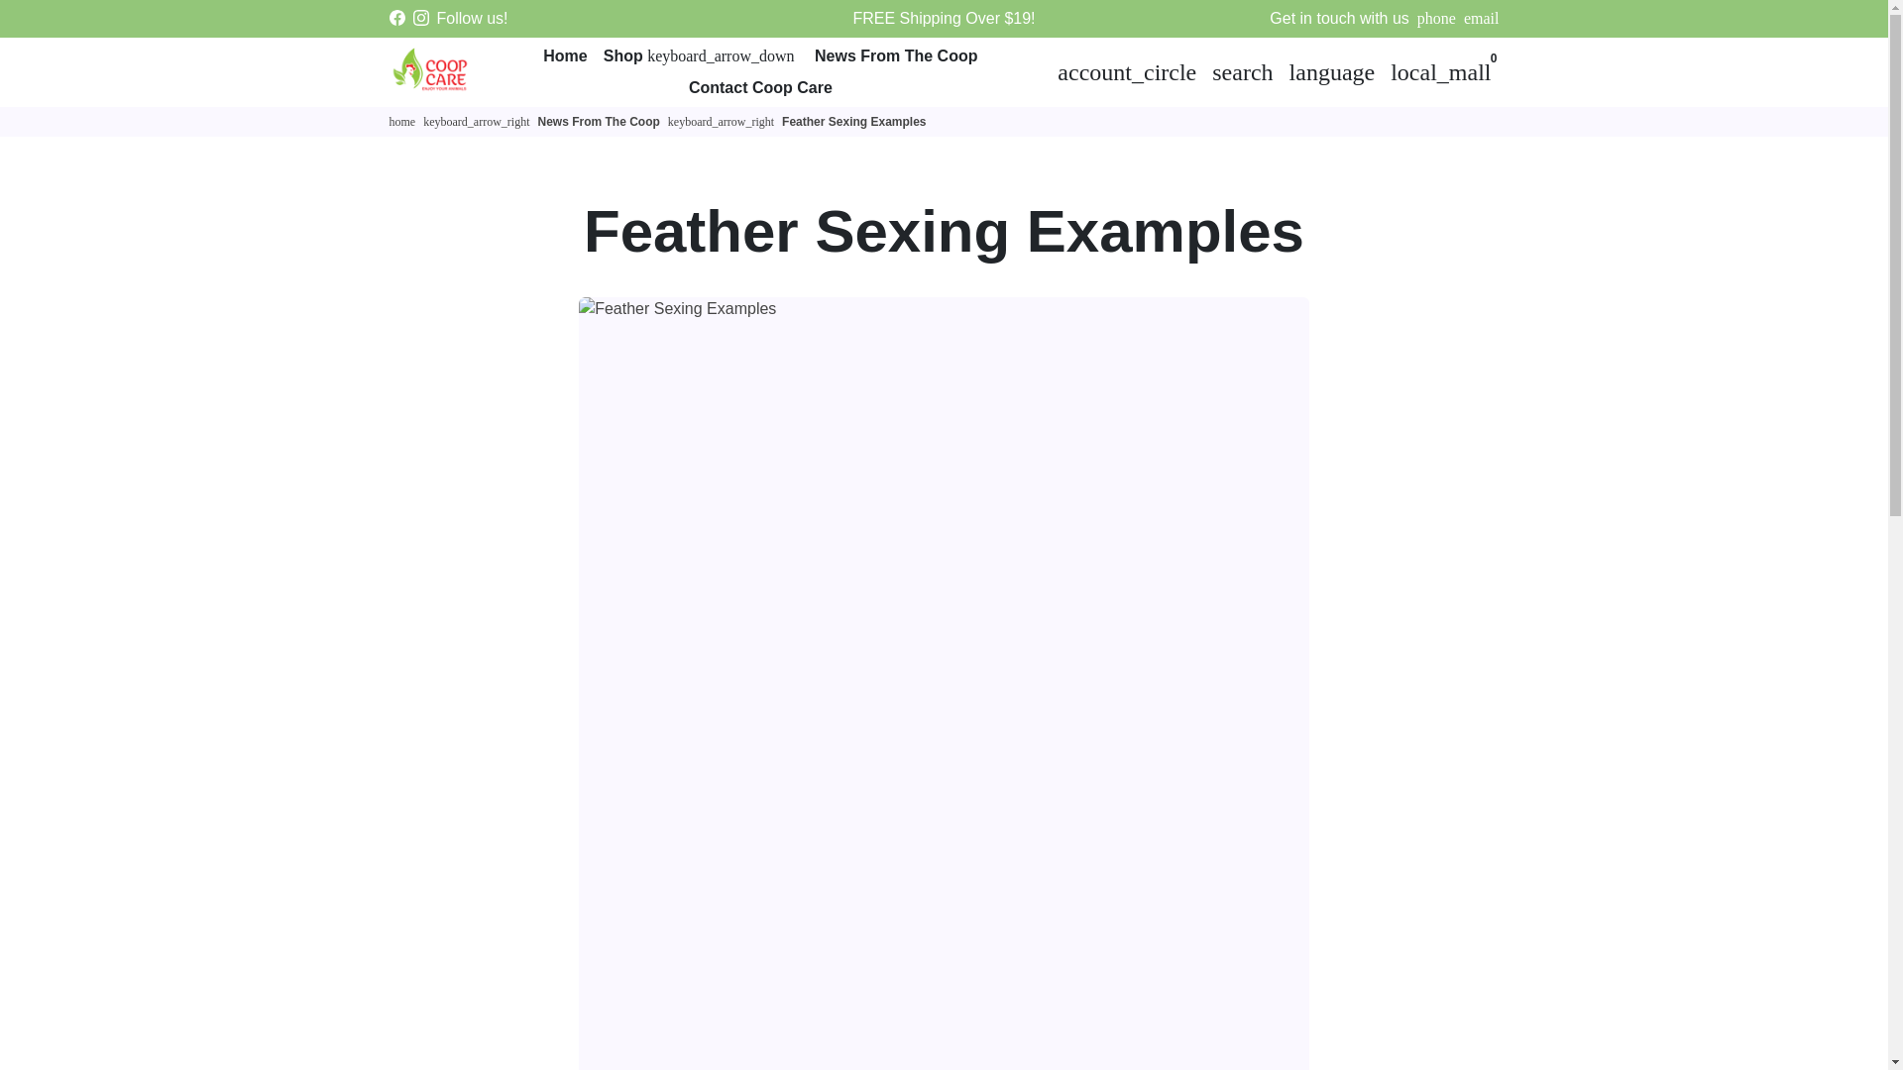  What do you see at coordinates (1481, 18) in the screenshot?
I see `email` at bounding box center [1481, 18].